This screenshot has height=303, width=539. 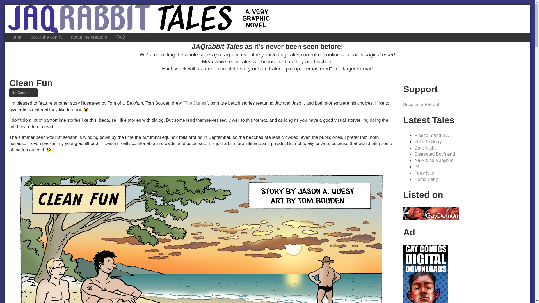 I want to click on Furry Nite, so click(x=424, y=173).